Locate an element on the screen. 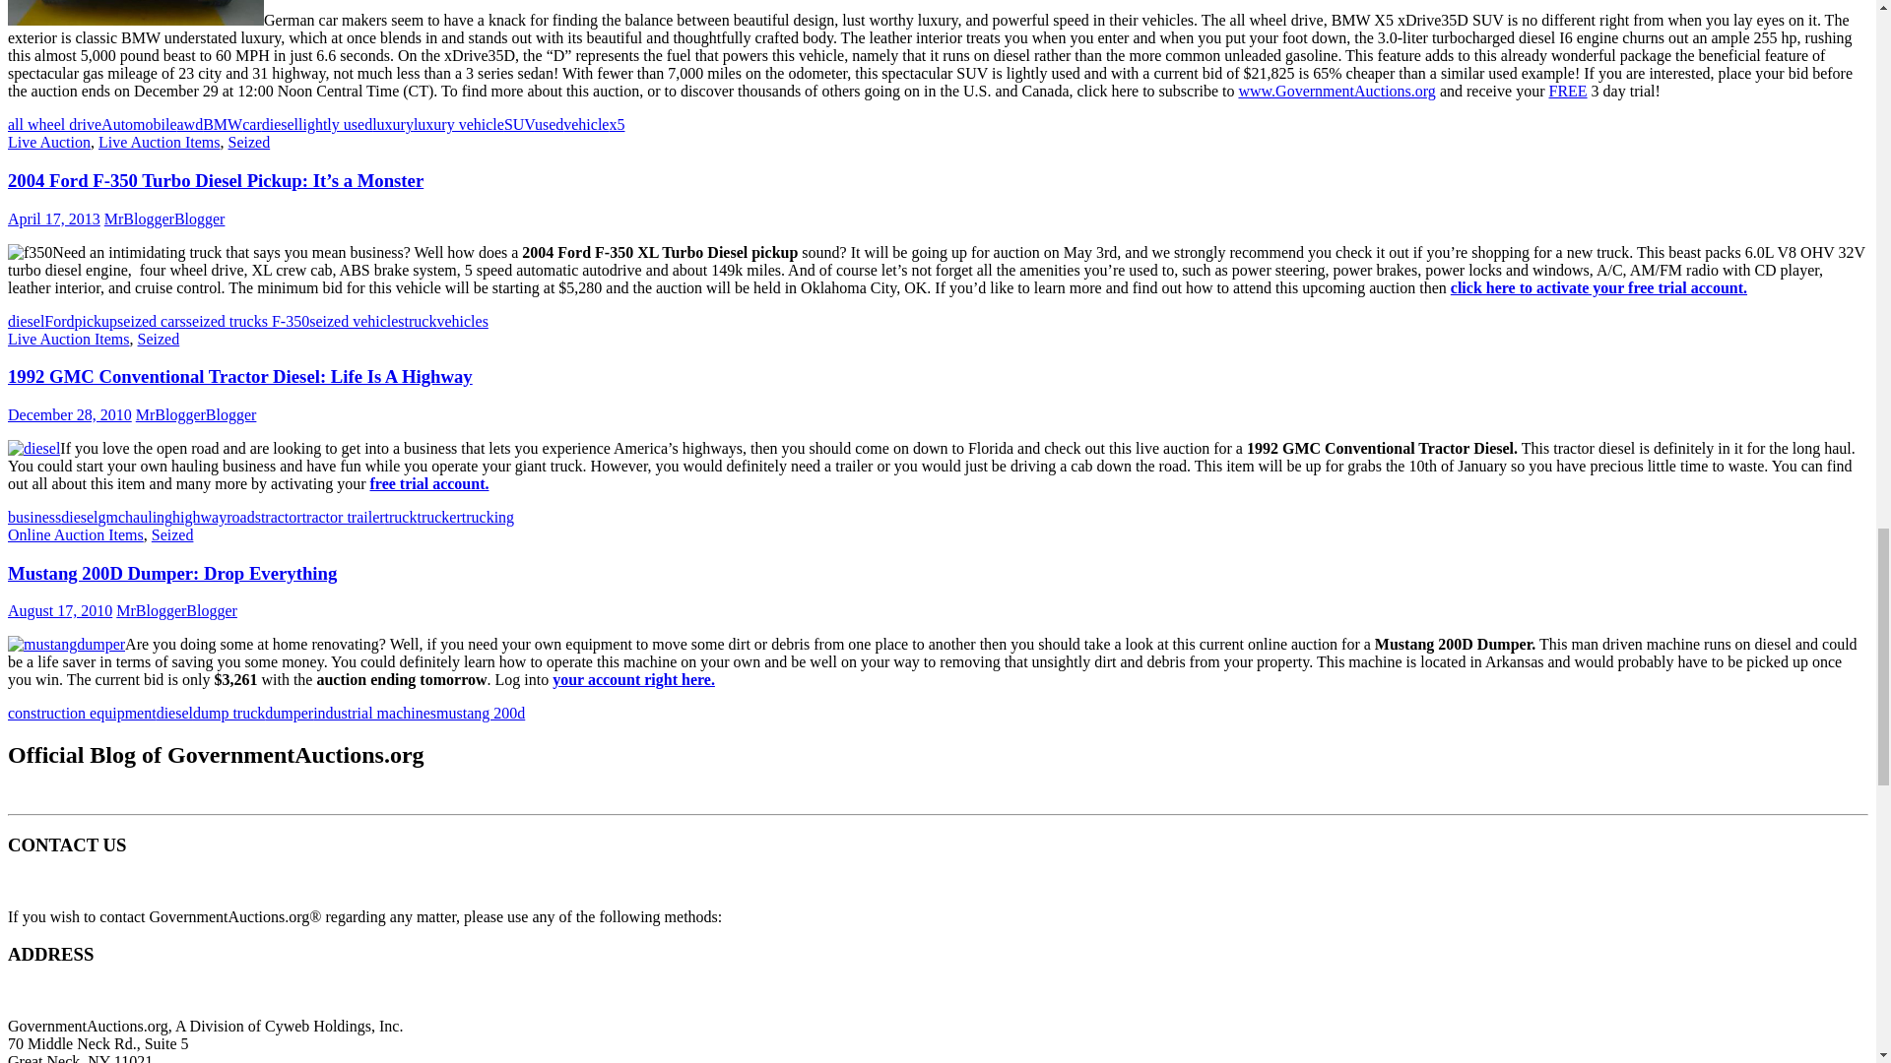 This screenshot has width=1891, height=1063. View all posts in Seized is located at coordinates (172, 533).